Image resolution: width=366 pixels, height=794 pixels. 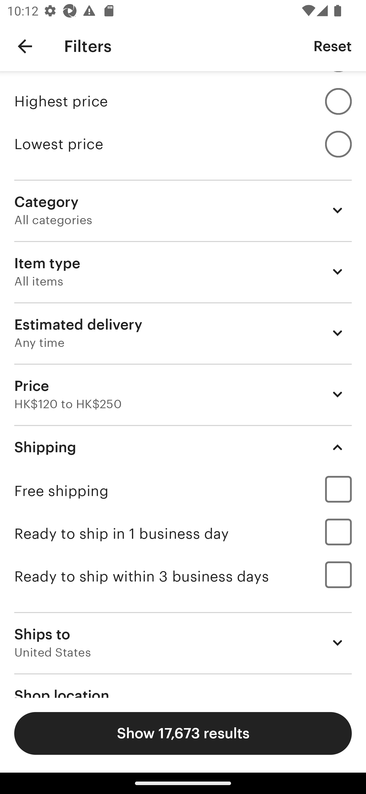 I want to click on Estimated delivery Any time, so click(x=183, y=333).